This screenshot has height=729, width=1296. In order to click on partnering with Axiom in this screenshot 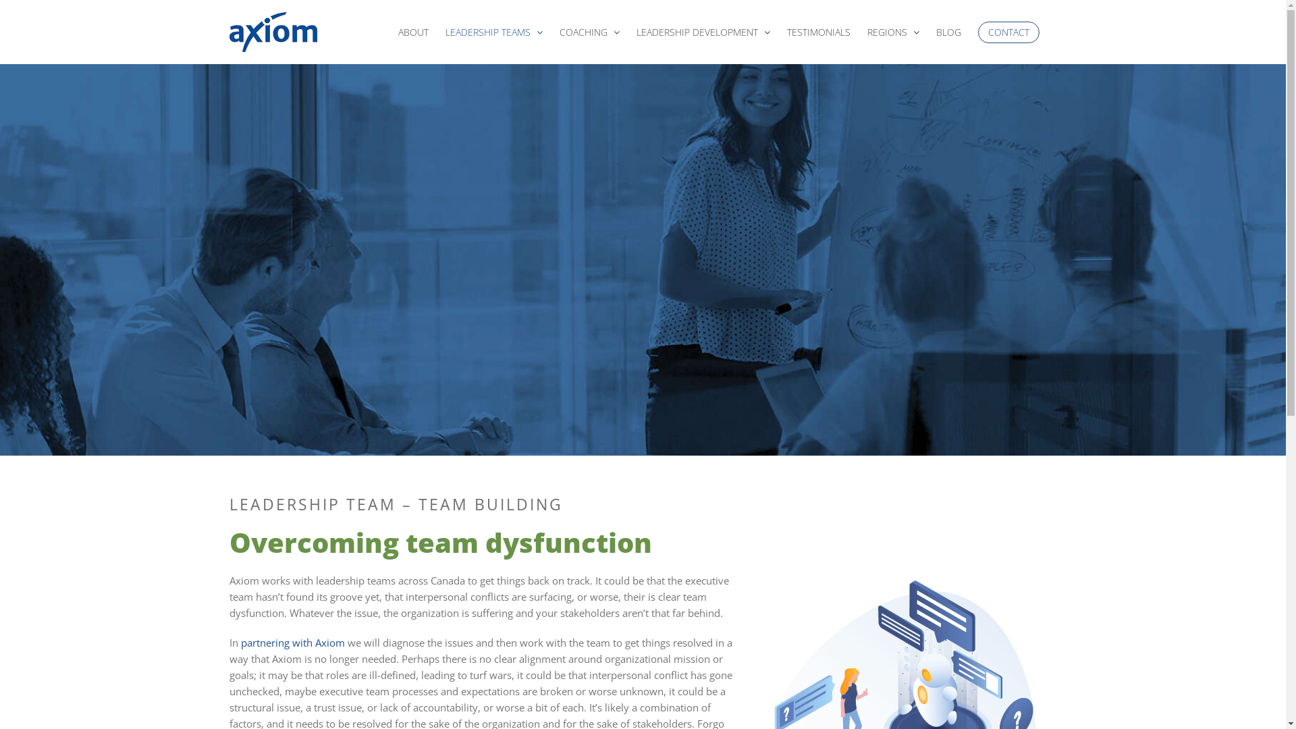, I will do `click(294, 643)`.